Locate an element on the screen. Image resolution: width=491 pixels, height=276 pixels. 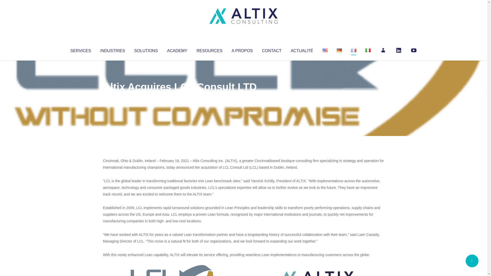
Uncategorized is located at coordinates (179, 97).